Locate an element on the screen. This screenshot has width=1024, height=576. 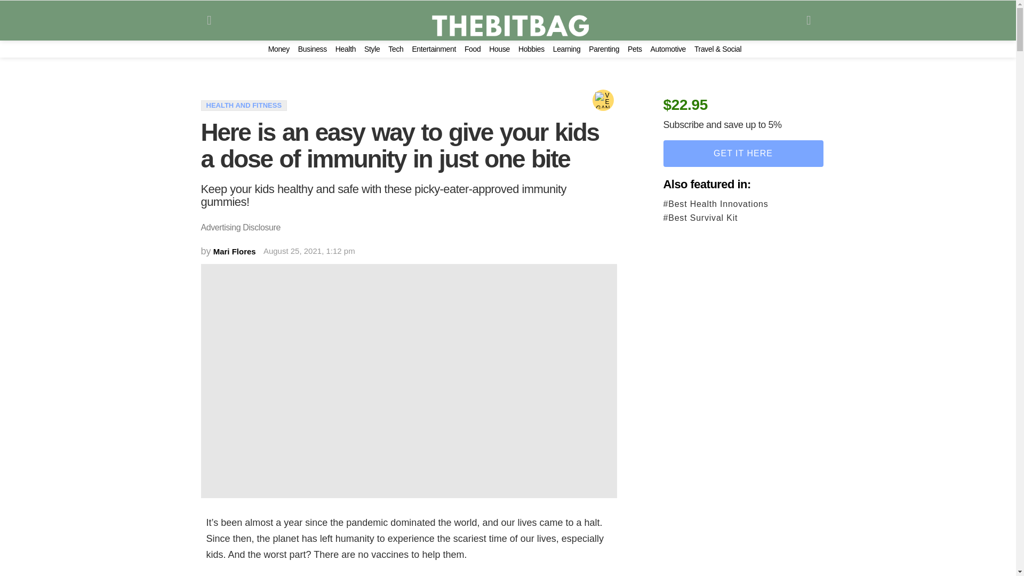
Automotive is located at coordinates (668, 49).